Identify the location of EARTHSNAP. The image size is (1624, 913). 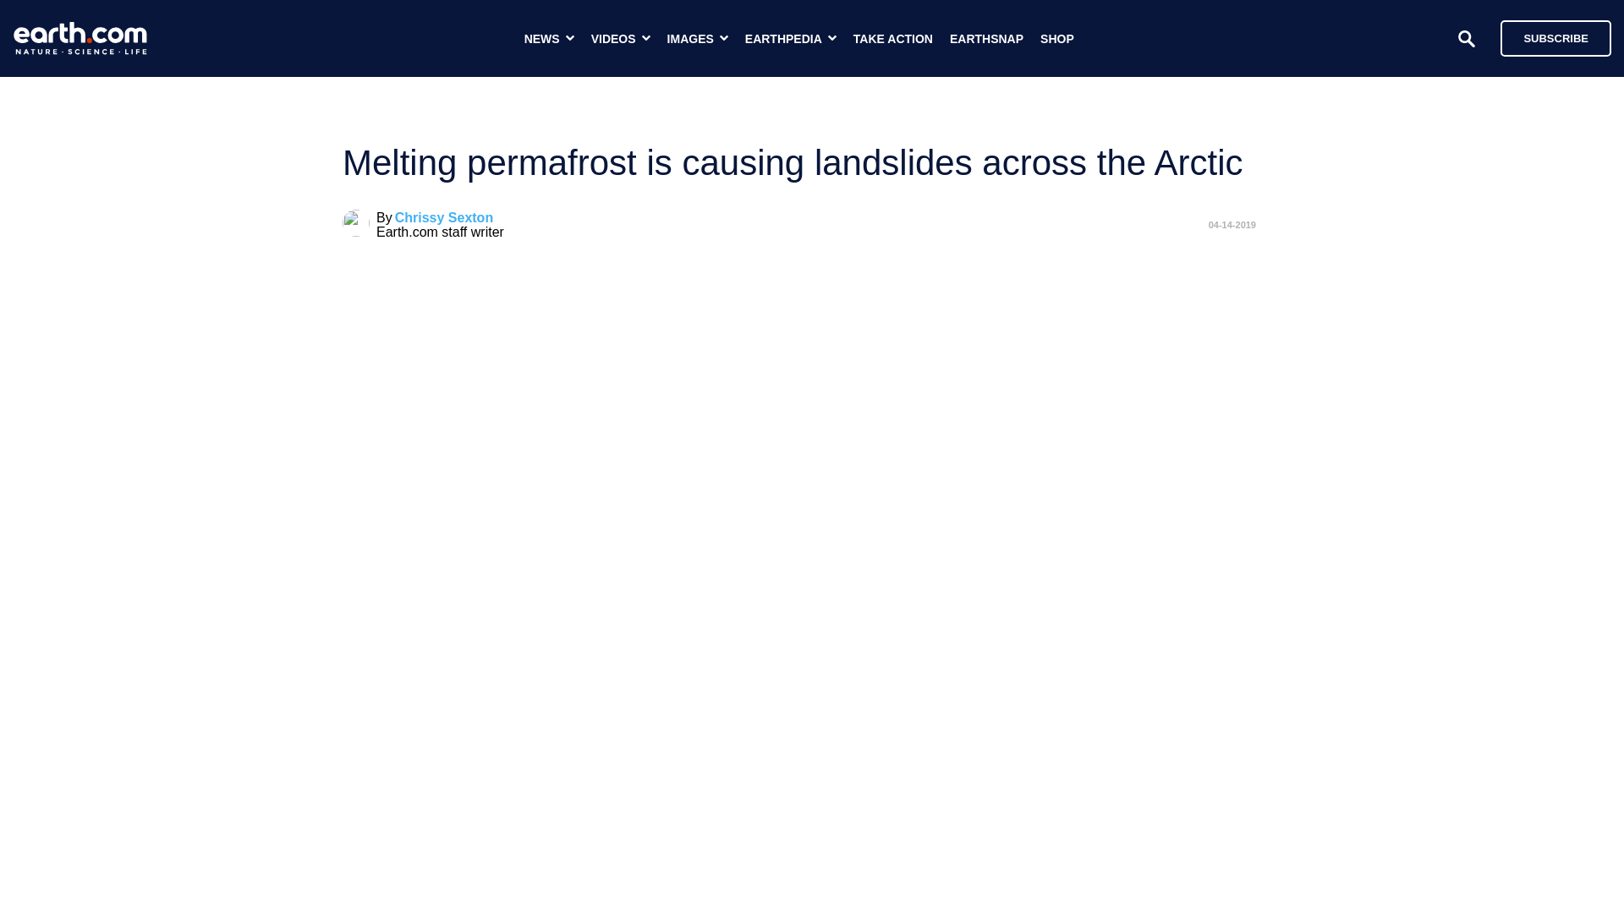
(986, 39).